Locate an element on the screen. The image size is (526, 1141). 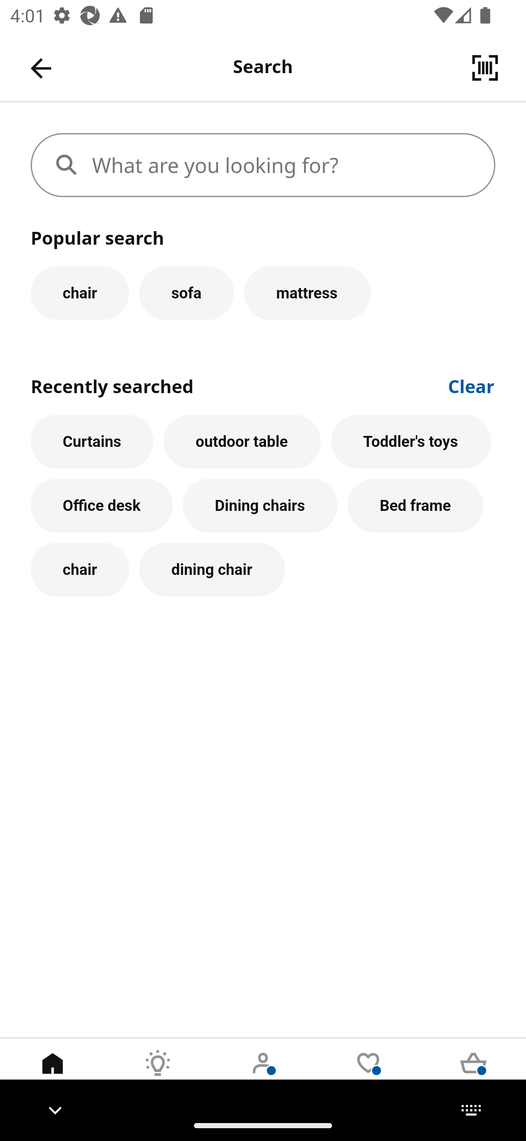
dining chair is located at coordinates (212, 570).